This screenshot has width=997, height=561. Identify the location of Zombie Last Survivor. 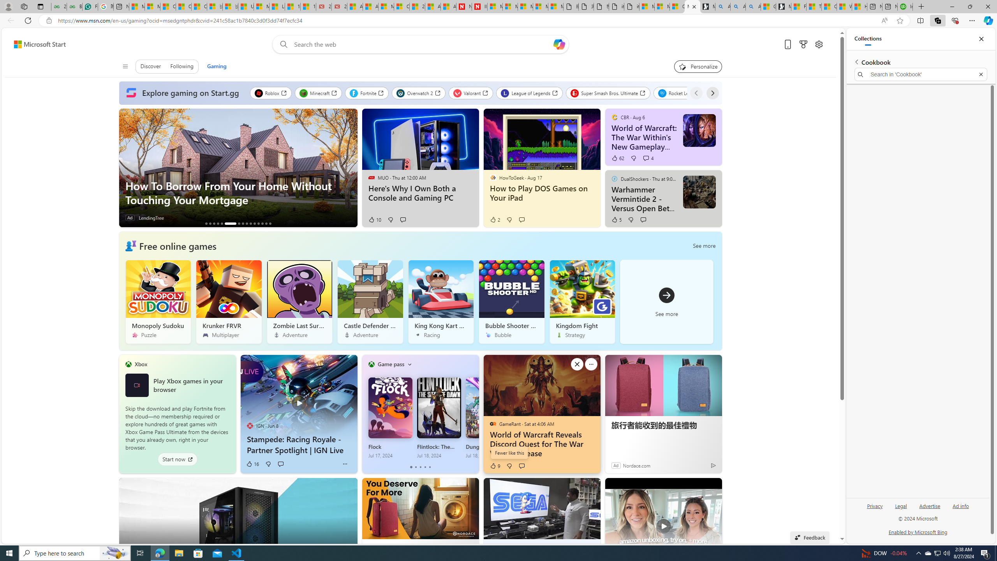
(299, 302).